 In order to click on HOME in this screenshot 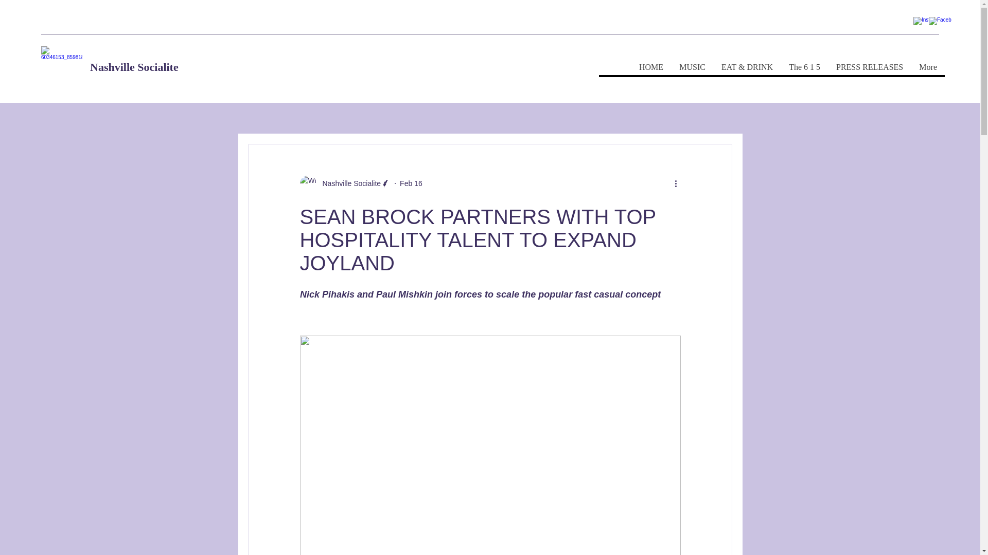, I will do `click(650, 67)`.